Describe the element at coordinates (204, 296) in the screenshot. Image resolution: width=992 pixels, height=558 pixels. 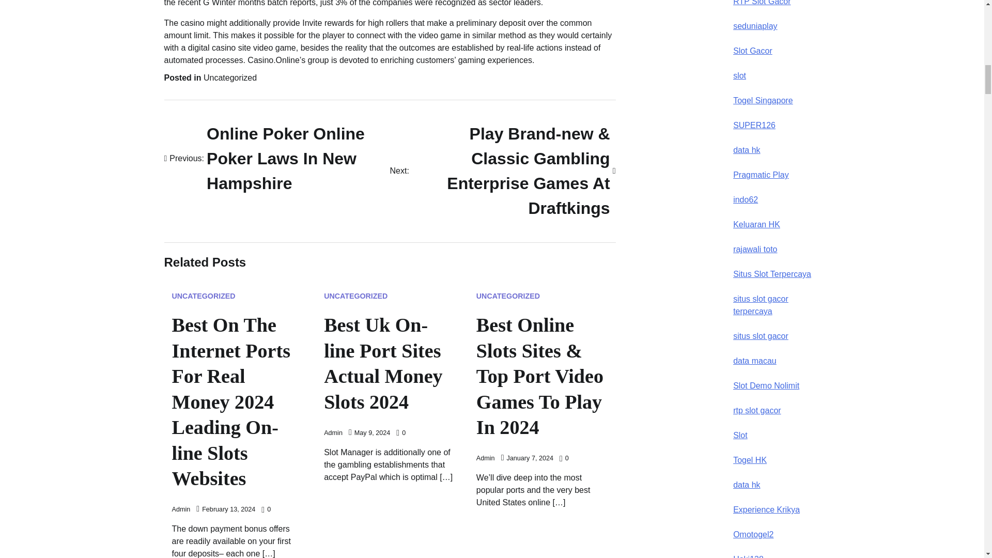
I see `Admin` at that location.